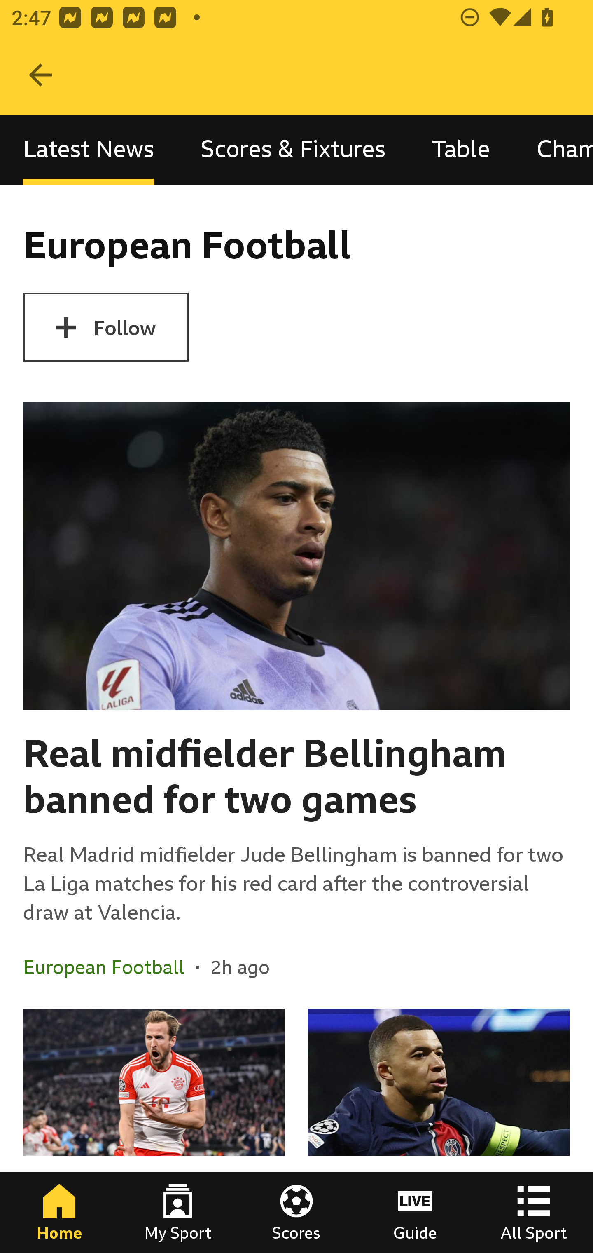 The image size is (593, 1253). I want to click on All Sport, so click(534, 1213).